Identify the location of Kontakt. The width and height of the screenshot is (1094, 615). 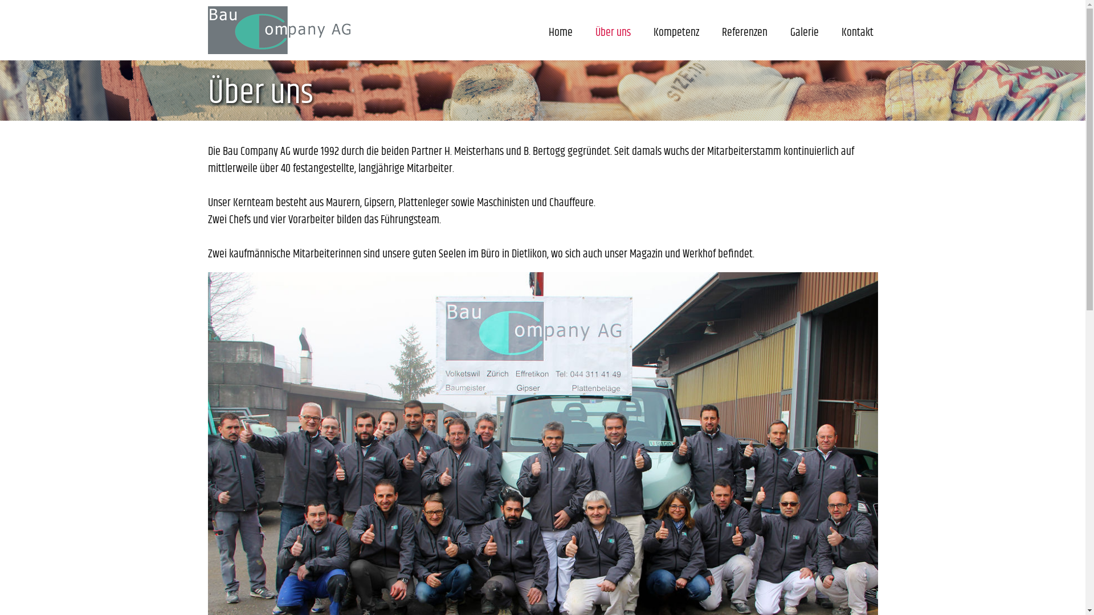
(857, 33).